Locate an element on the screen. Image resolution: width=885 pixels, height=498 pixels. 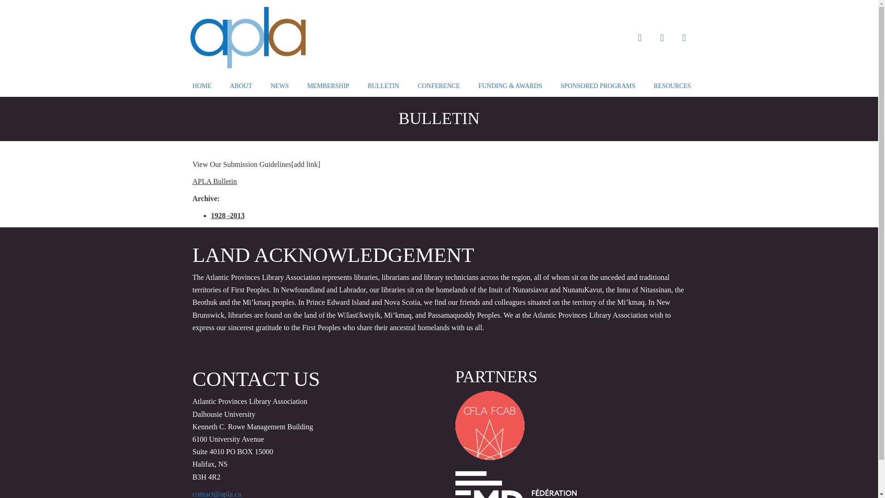
1928 -2013 is located at coordinates (228, 216).